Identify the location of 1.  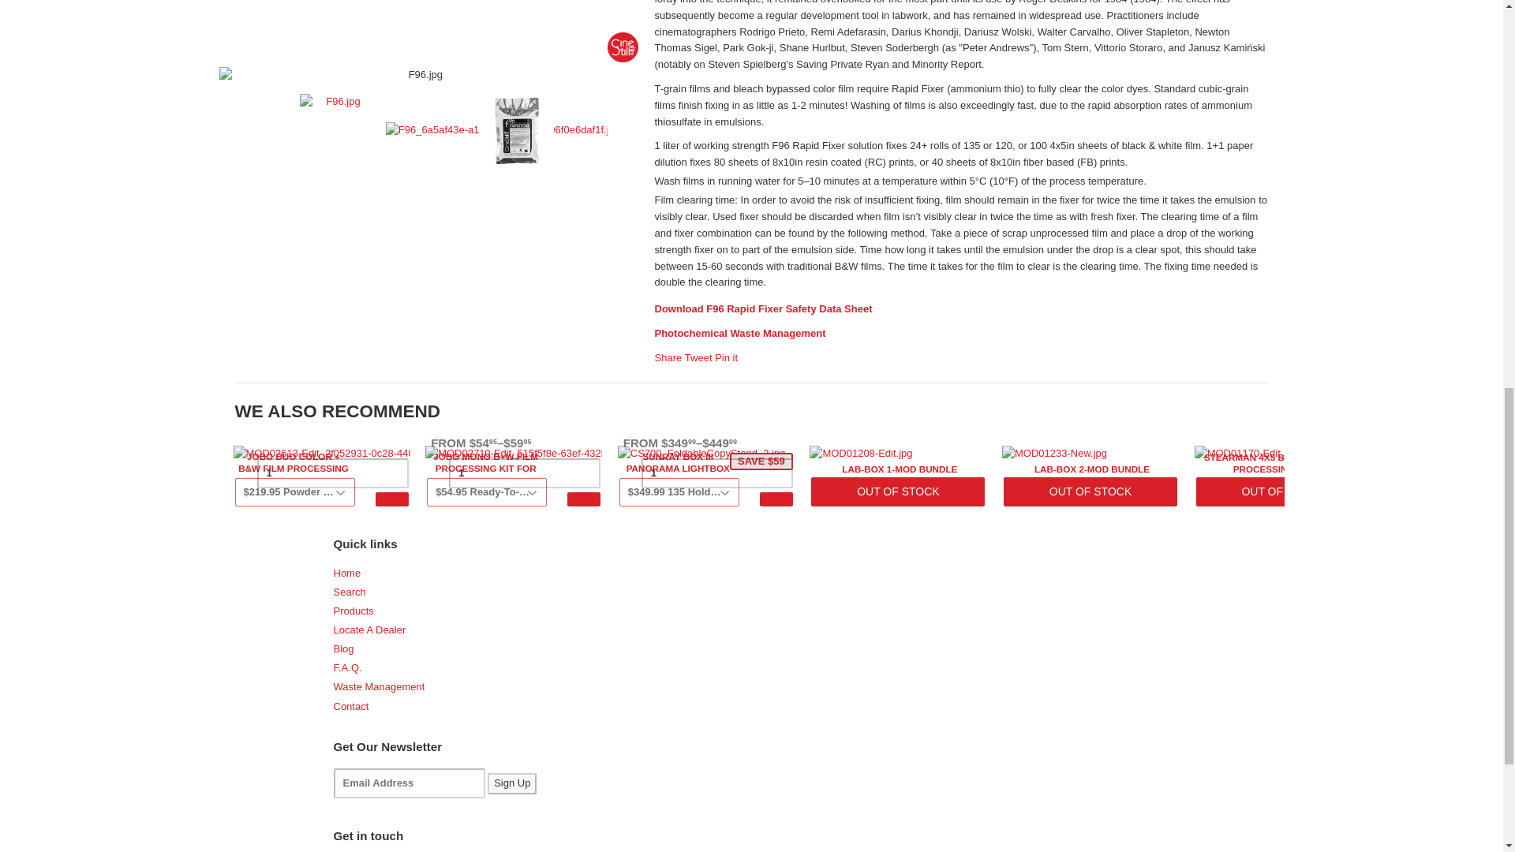
(333, 473).